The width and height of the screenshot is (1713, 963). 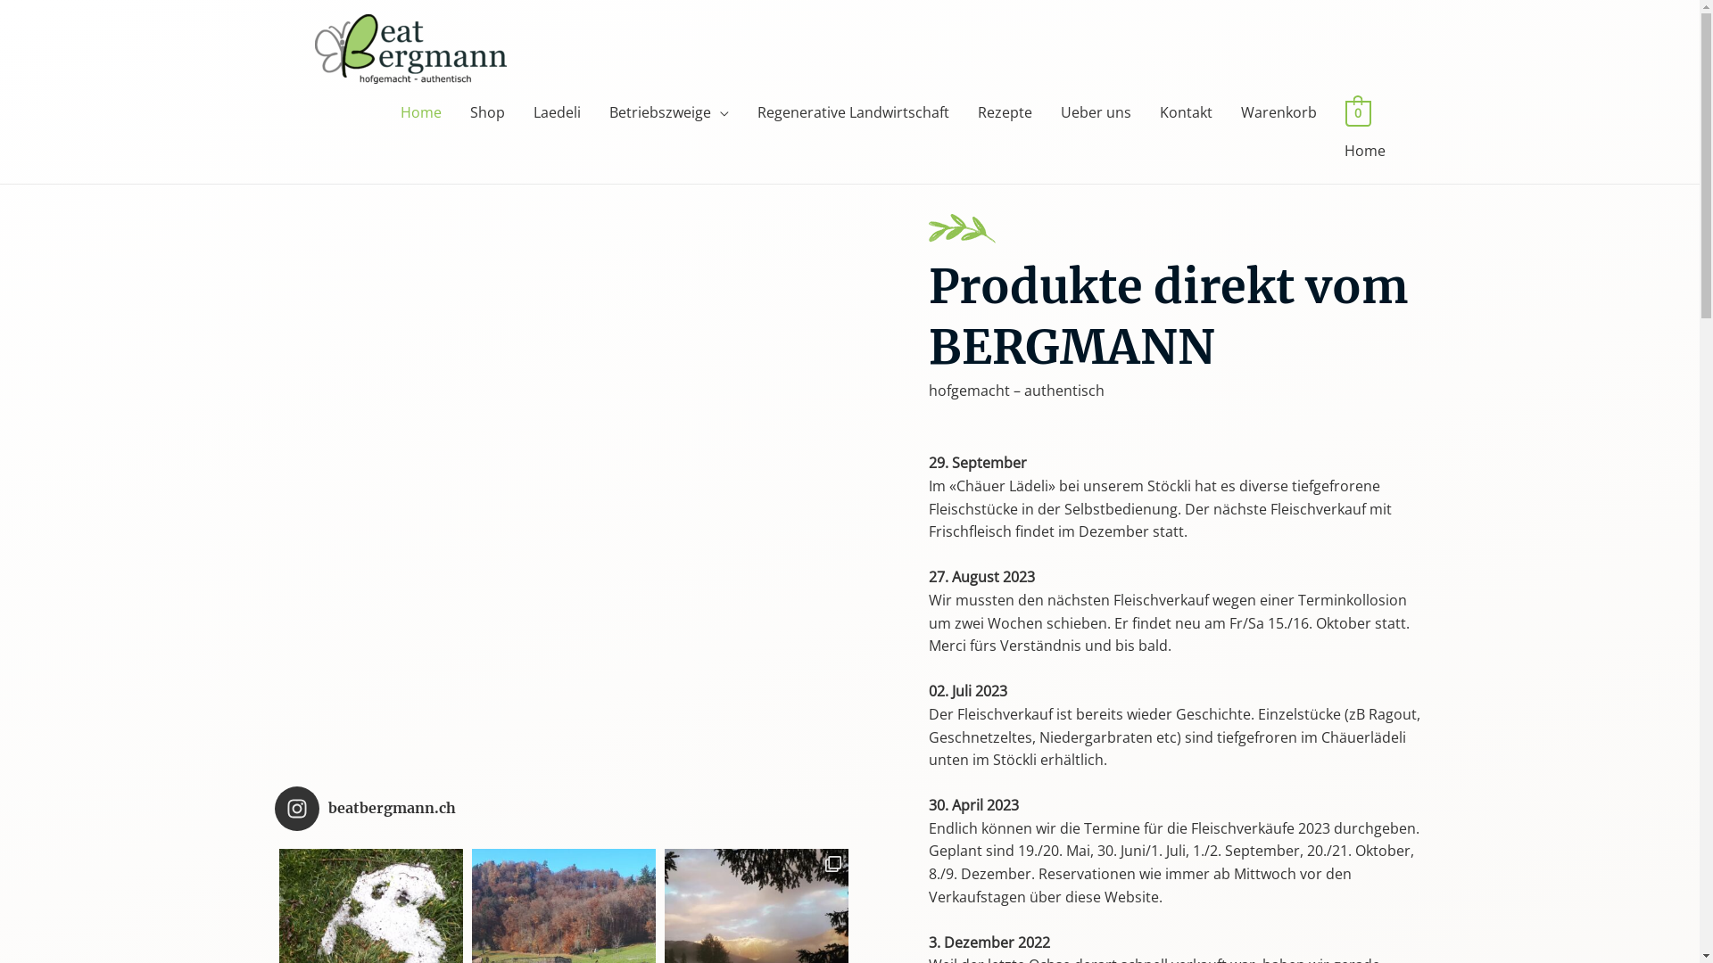 I want to click on Home, so click(x=421, y=112).